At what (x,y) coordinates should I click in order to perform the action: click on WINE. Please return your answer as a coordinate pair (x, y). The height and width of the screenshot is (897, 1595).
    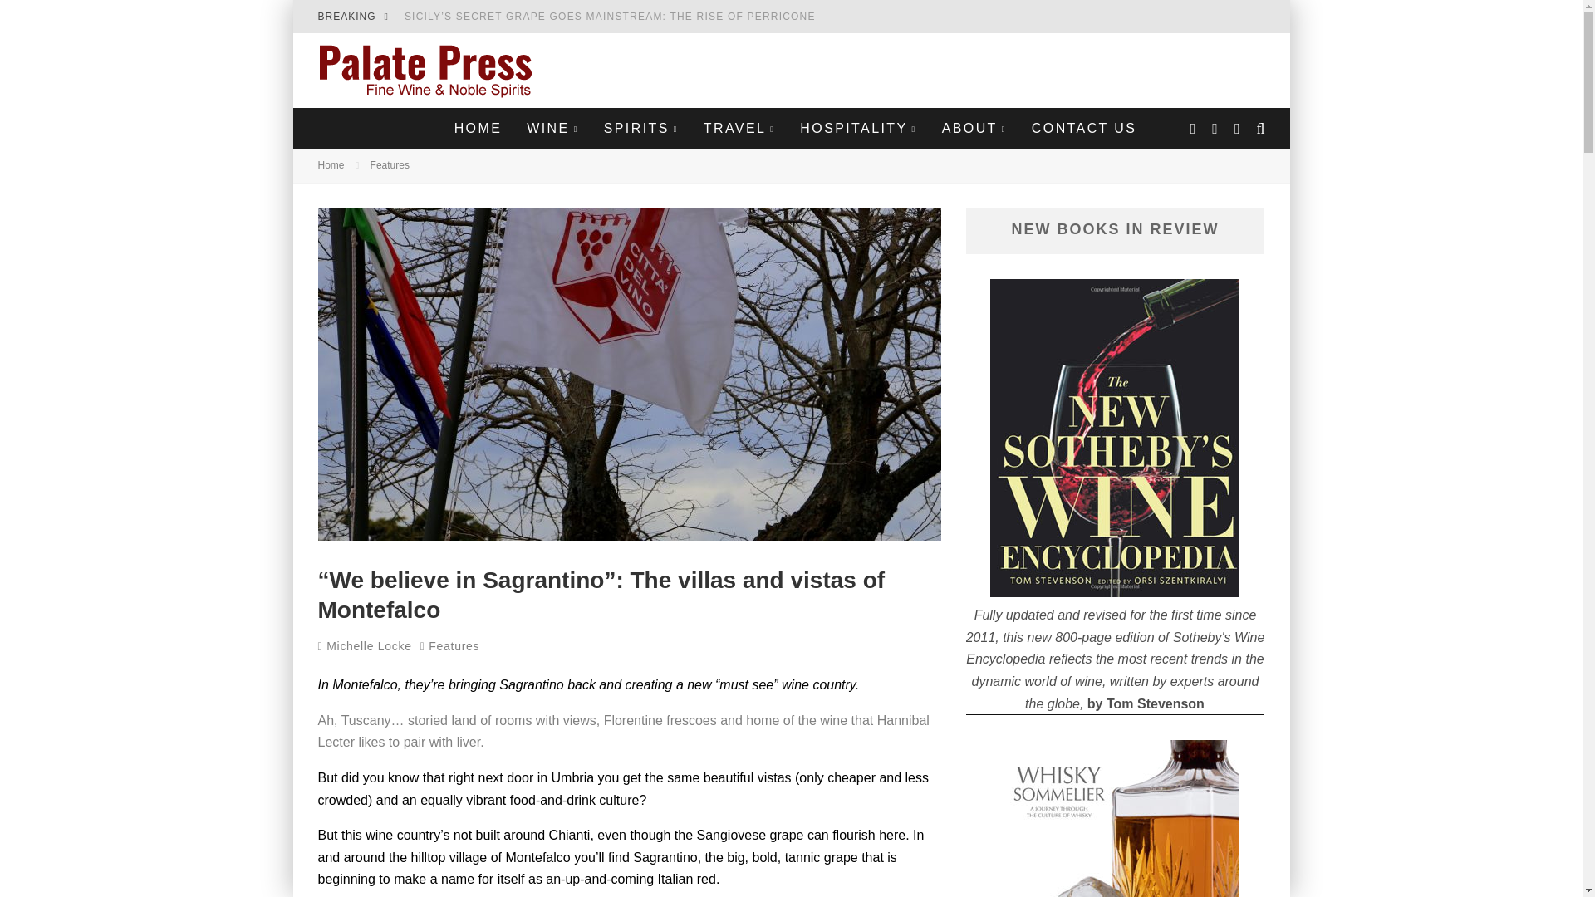
    Looking at the image, I should click on (552, 128).